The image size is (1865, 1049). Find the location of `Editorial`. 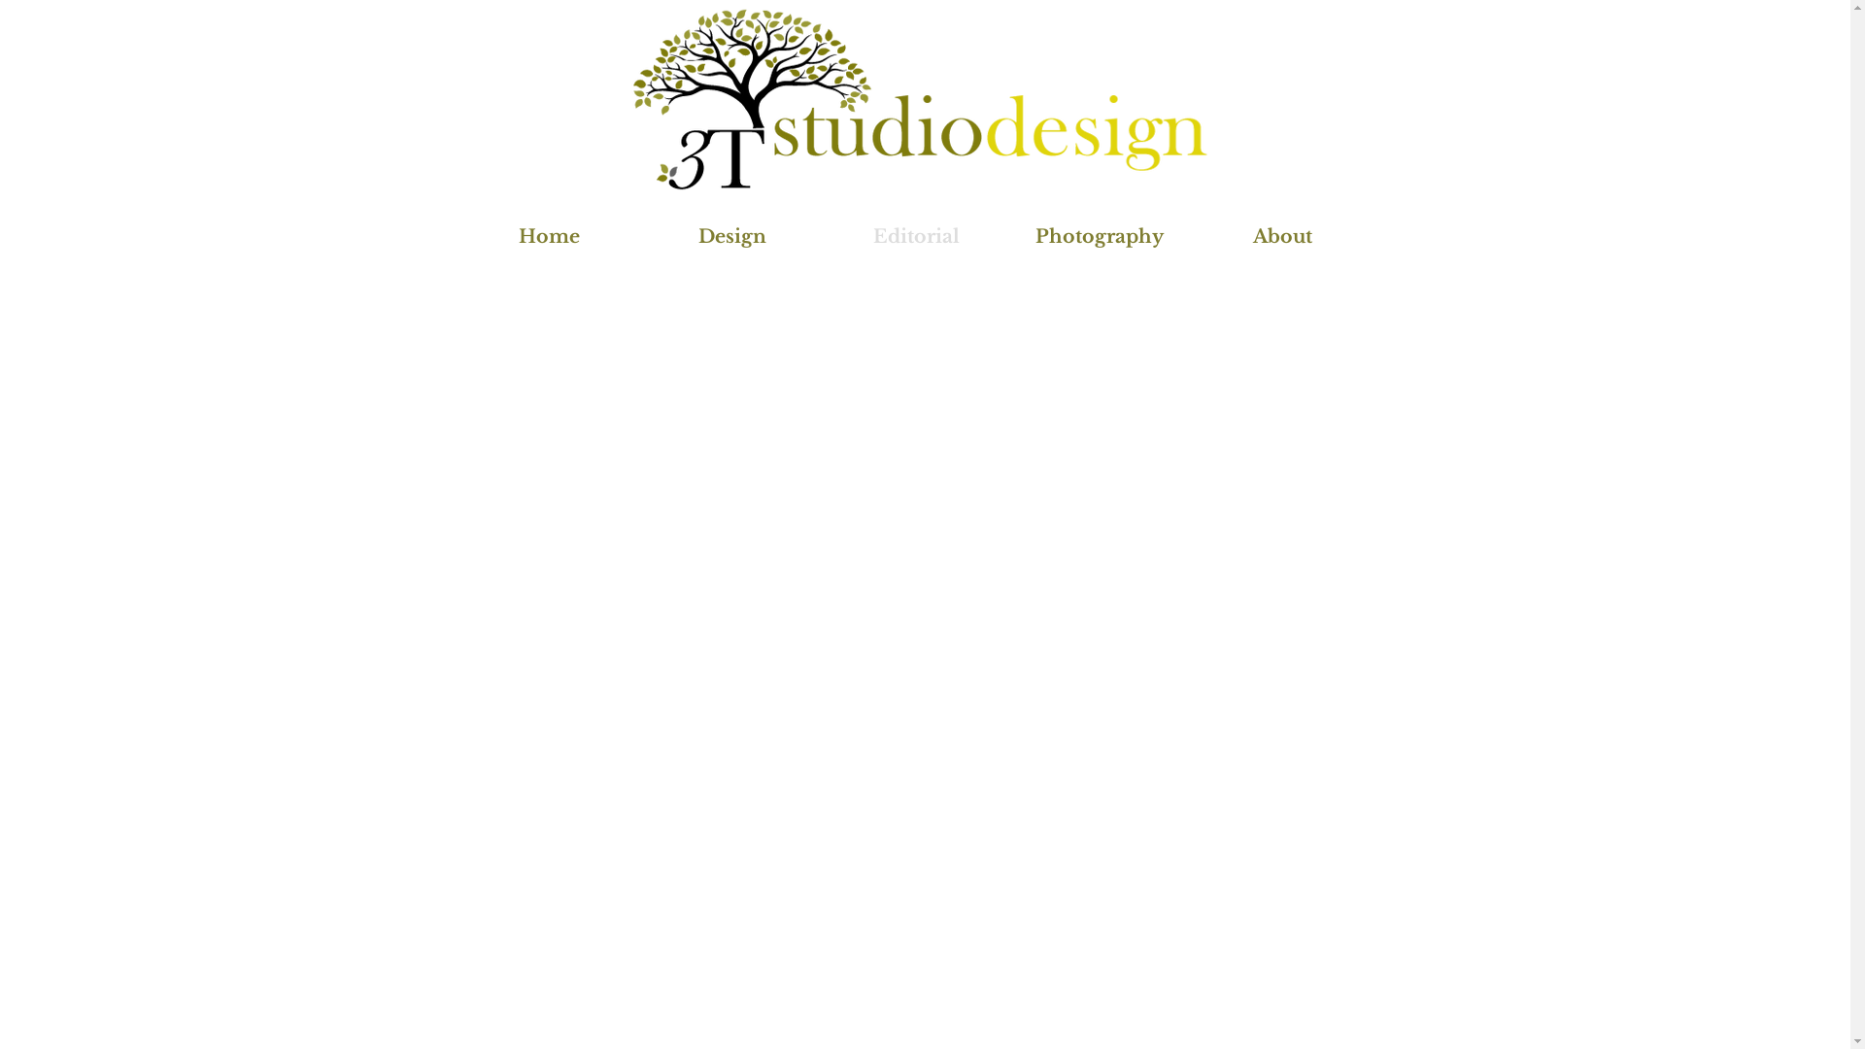

Editorial is located at coordinates (915, 237).